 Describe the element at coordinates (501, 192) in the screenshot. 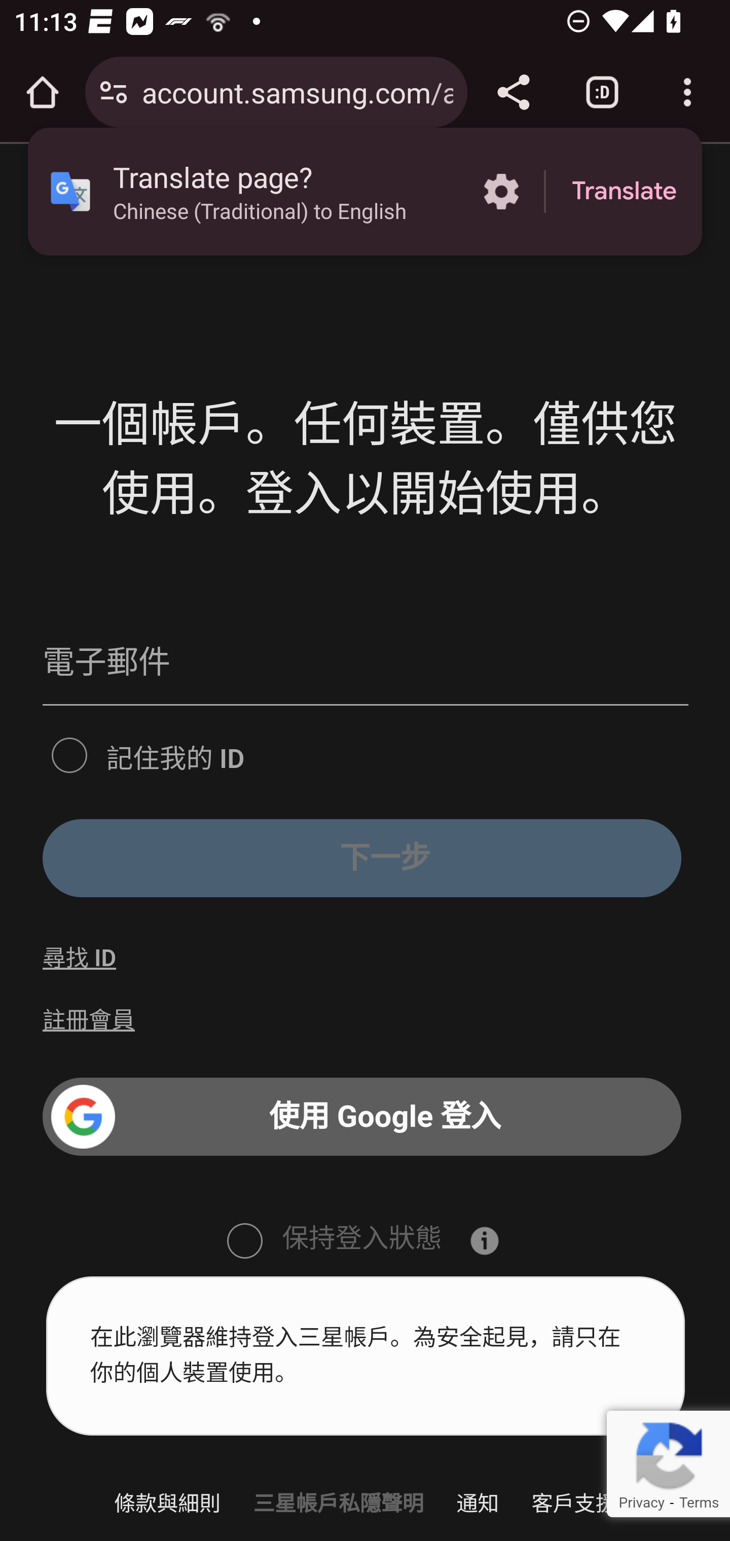

I see `More options in the Translate page?` at that location.